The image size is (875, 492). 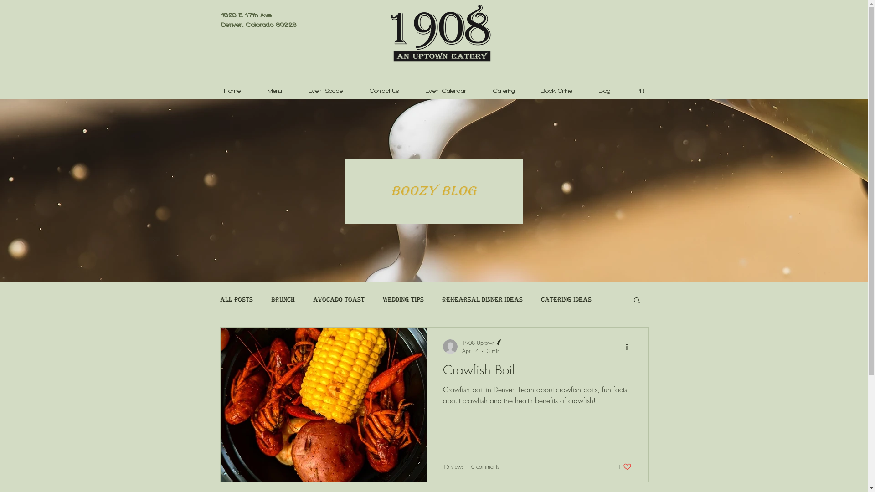 I want to click on avocado toast, so click(x=338, y=300).